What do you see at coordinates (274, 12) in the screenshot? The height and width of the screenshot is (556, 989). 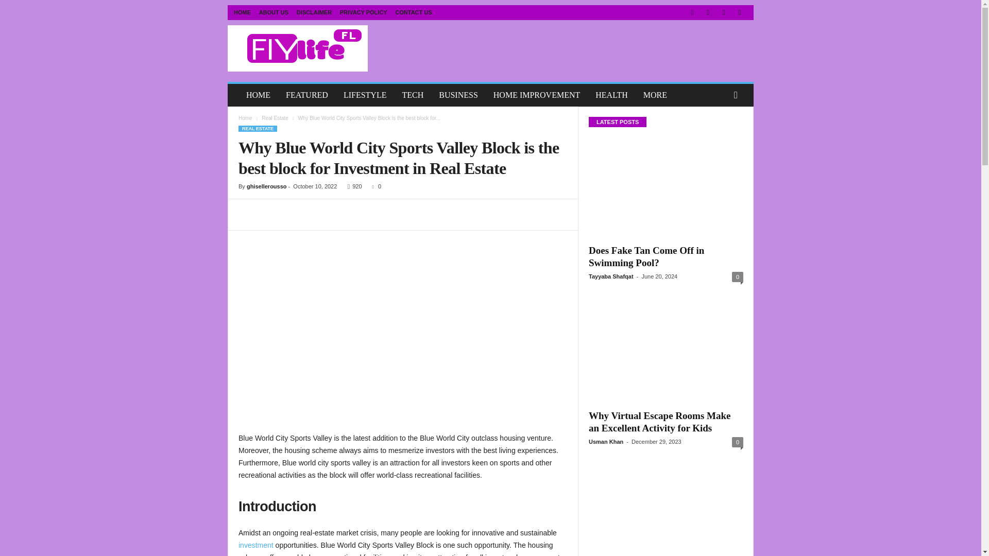 I see `ABOUT US` at bounding box center [274, 12].